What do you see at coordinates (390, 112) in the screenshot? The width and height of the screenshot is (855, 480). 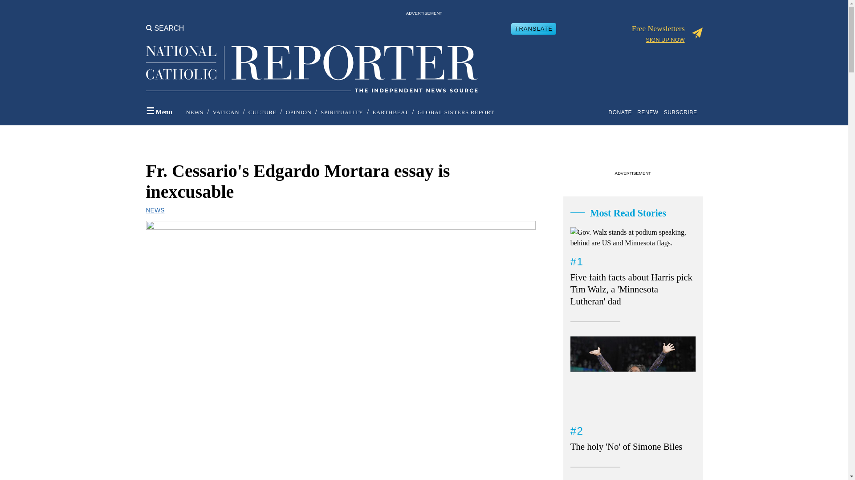 I see `EARTHBEAT` at bounding box center [390, 112].